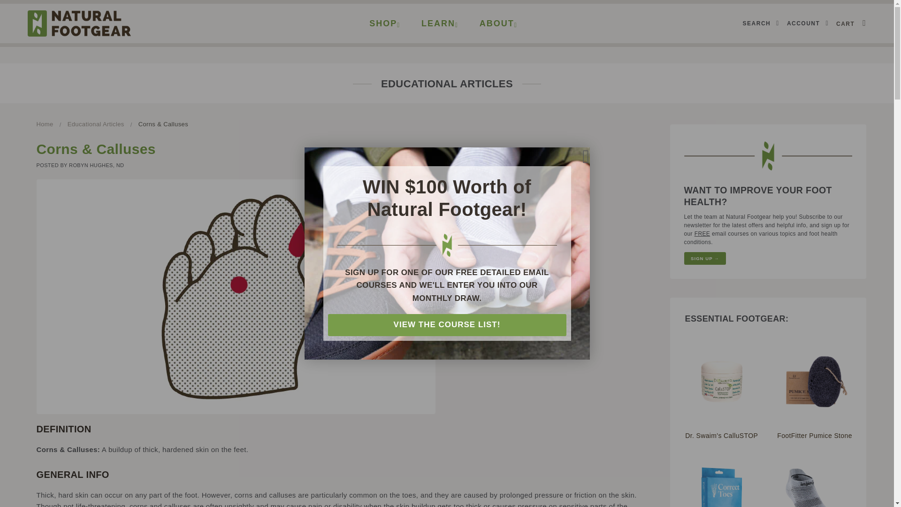 This screenshot has height=507, width=901. Describe the element at coordinates (562, 8) in the screenshot. I see `Pedaling Innovations Catalyst Pedals` at that location.